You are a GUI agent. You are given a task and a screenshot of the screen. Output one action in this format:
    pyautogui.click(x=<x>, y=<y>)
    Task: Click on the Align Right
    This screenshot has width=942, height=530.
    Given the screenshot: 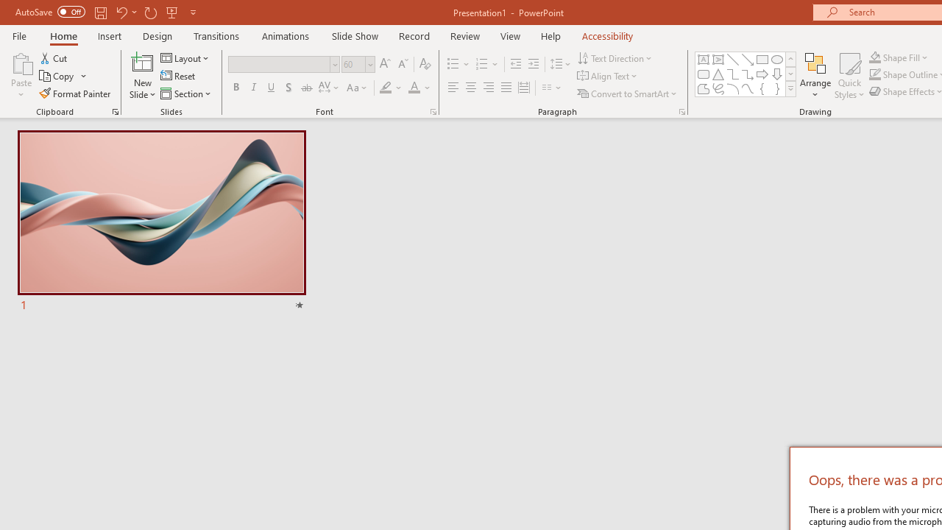 What is the action you would take?
    pyautogui.click(x=488, y=88)
    